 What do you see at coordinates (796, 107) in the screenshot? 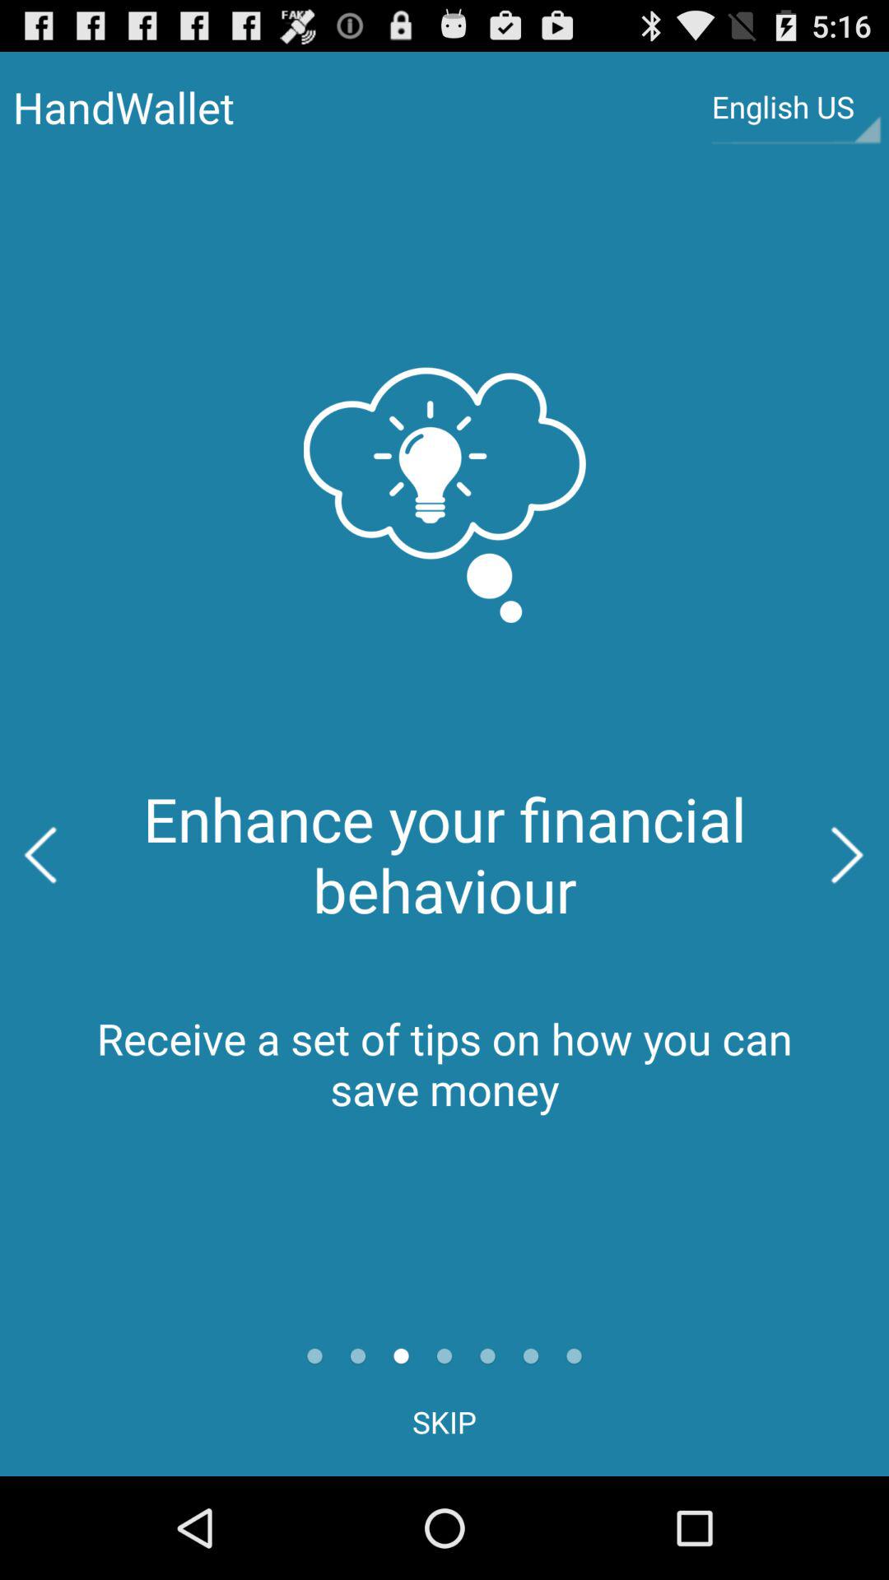
I see `click the icon next to the handwallet app` at bounding box center [796, 107].